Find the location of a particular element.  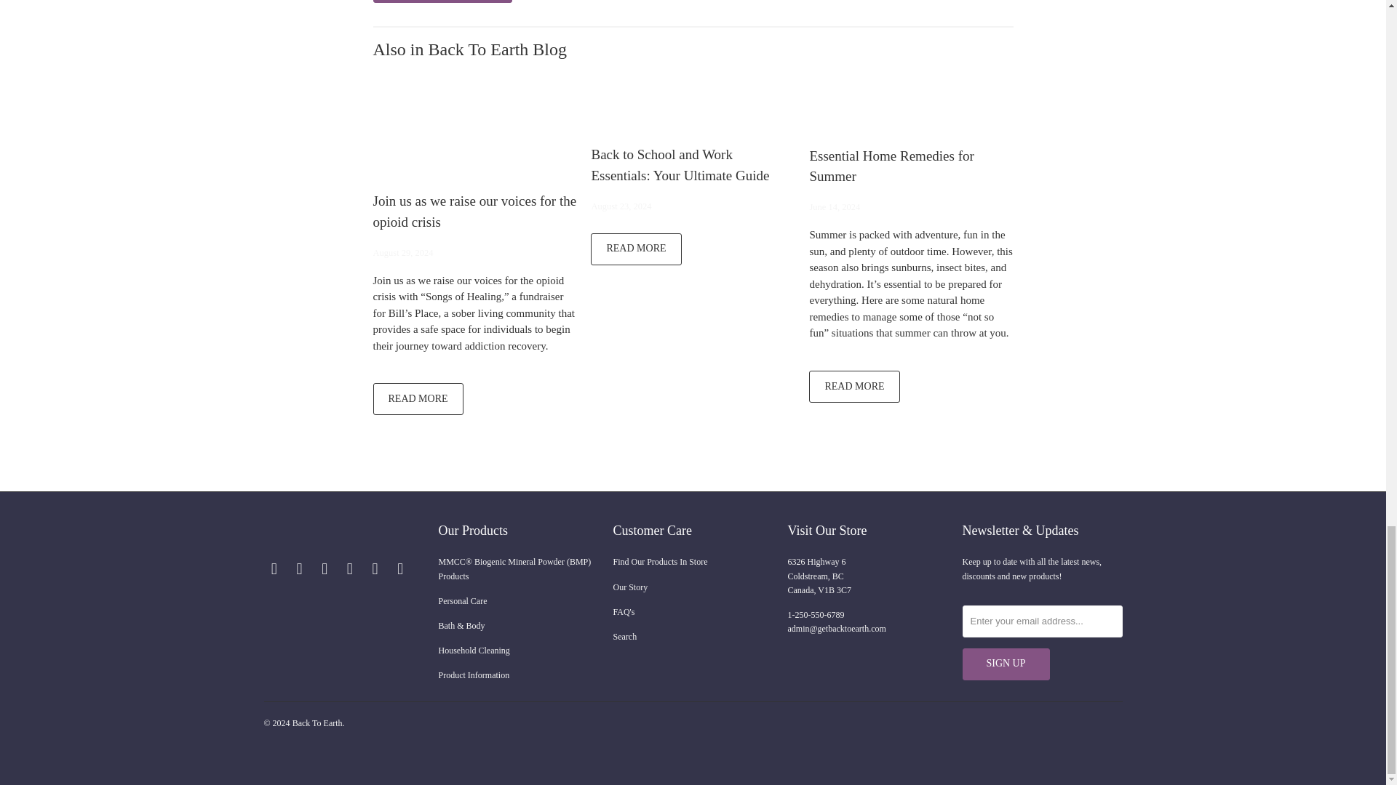

Post comment is located at coordinates (442, 1).